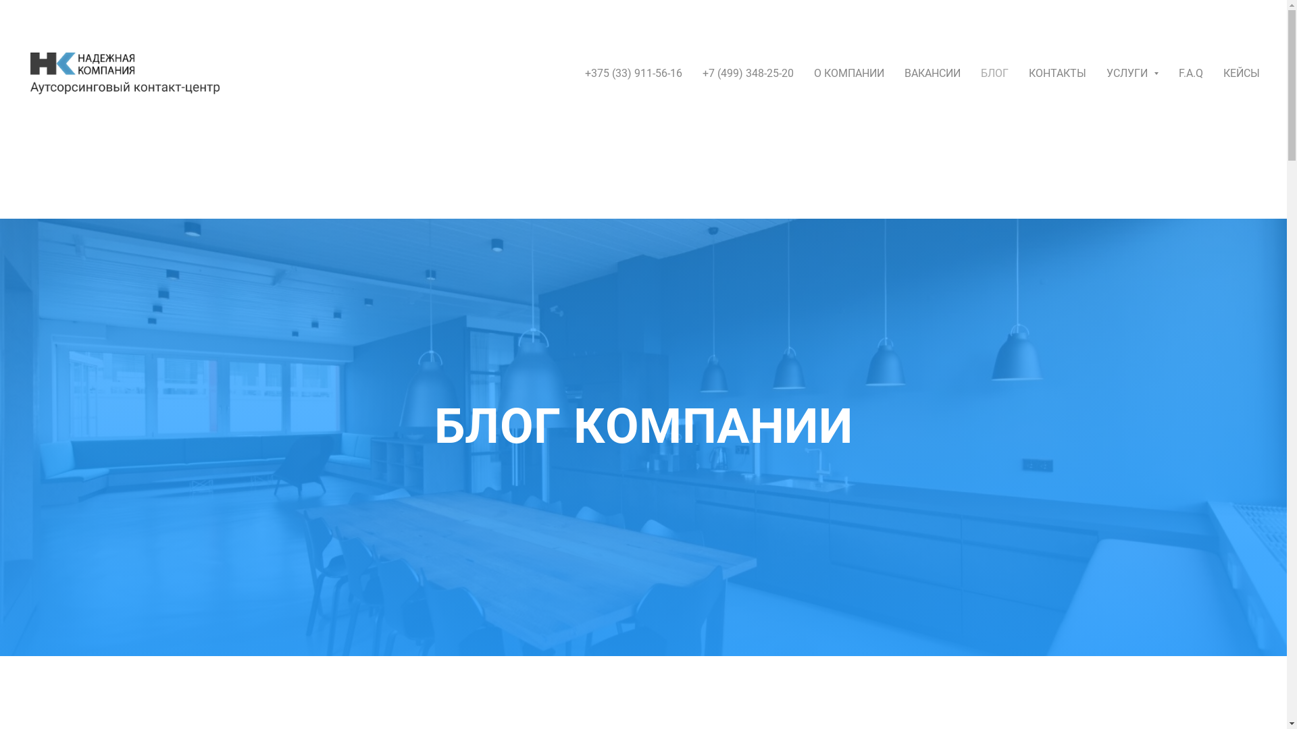 The height and width of the screenshot is (729, 1297). Describe the element at coordinates (1191, 73) in the screenshot. I see `F.A.Q` at that location.